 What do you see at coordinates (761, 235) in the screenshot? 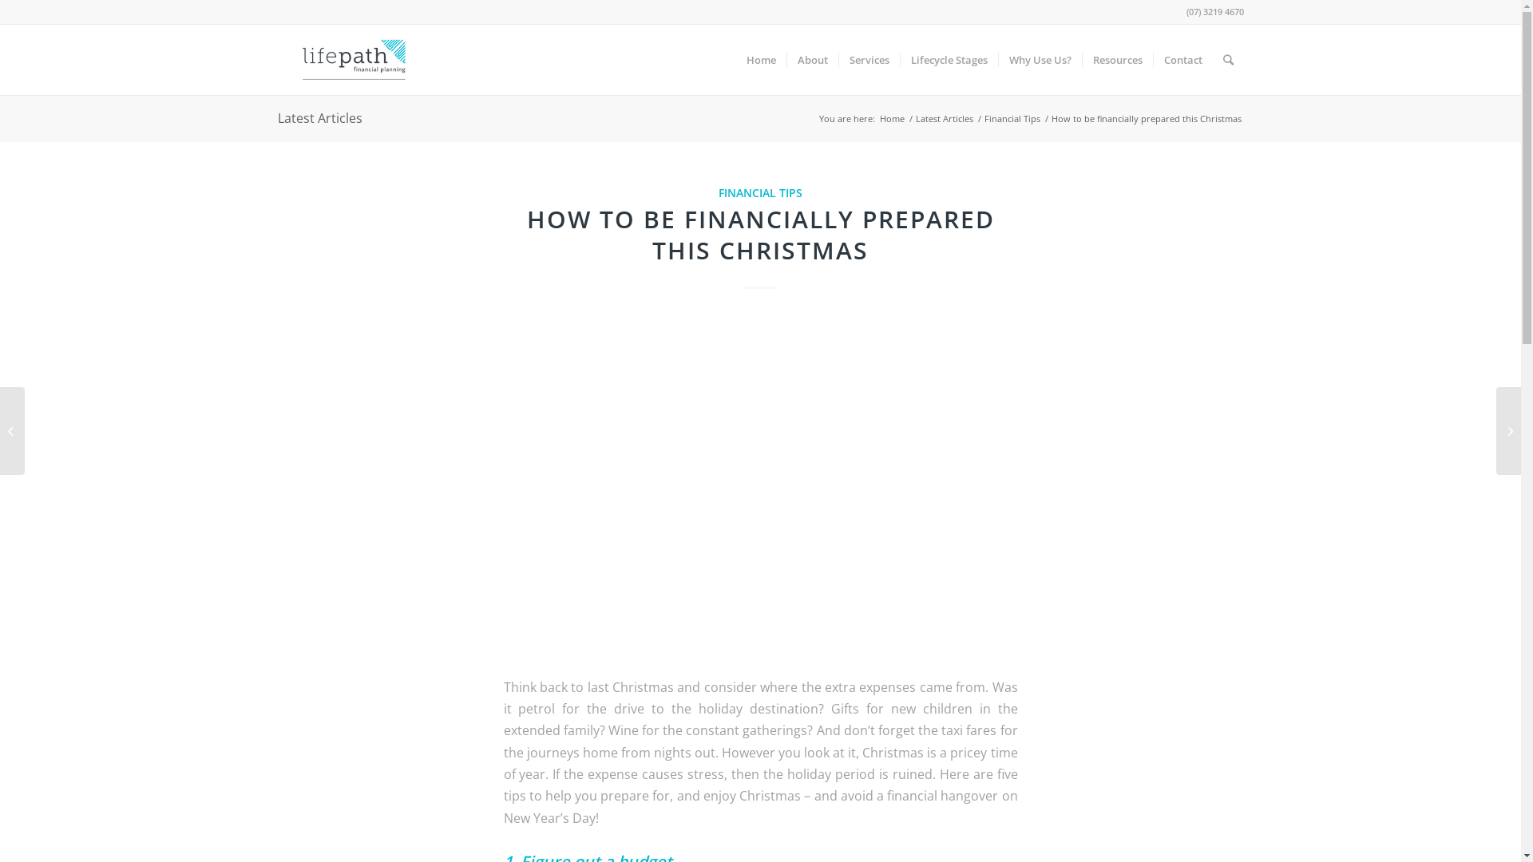
I see `HOW TO BE FINANCIALLY PREPARED THIS CHRISTMAS` at bounding box center [761, 235].